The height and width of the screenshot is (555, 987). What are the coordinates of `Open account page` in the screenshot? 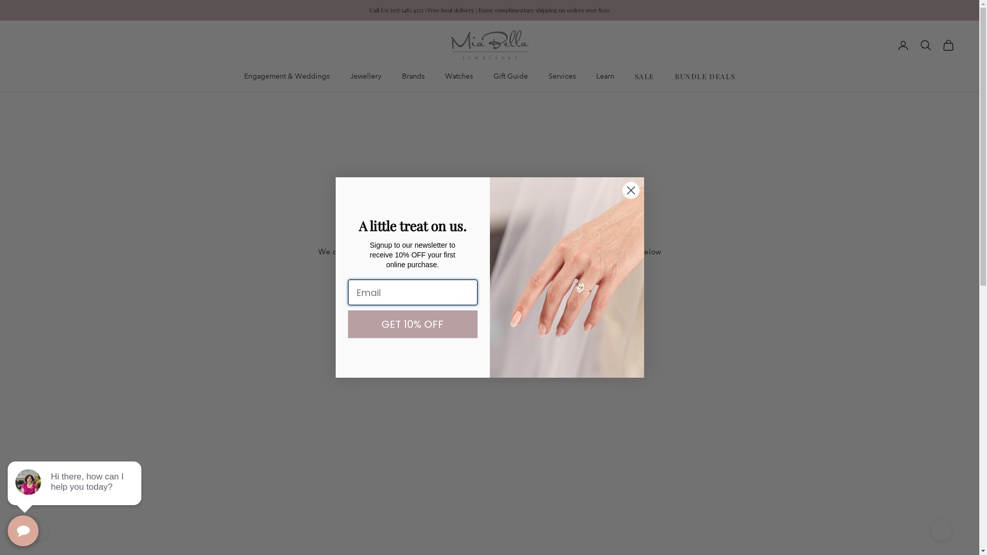 It's located at (903, 45).